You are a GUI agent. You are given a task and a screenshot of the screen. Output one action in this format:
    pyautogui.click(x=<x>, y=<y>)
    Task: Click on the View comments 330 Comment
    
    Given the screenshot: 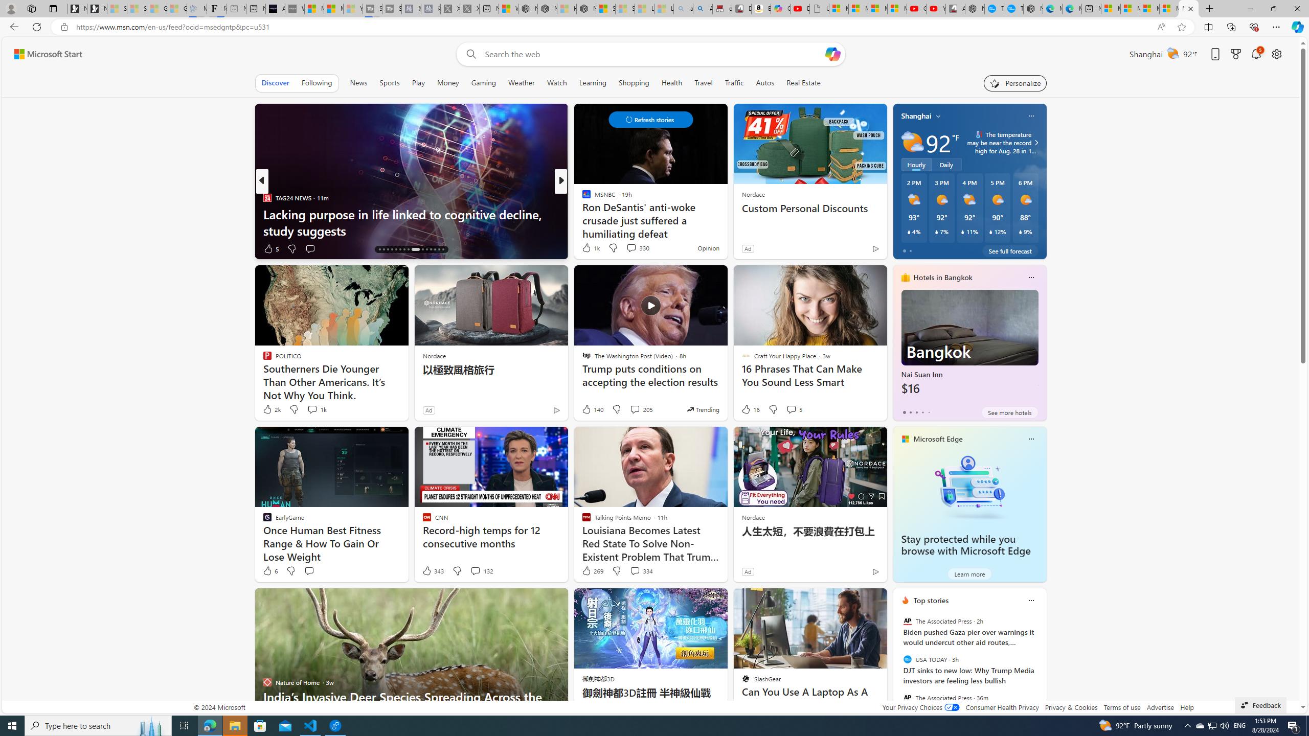 What is the action you would take?
    pyautogui.click(x=637, y=247)
    